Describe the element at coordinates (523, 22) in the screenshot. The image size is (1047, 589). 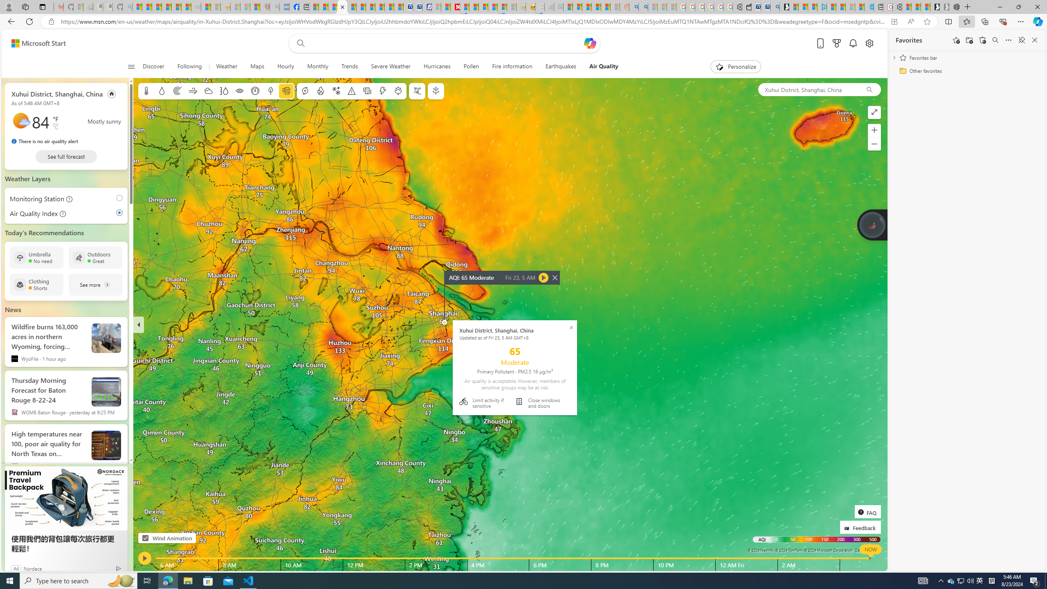
I see `App bar` at that location.